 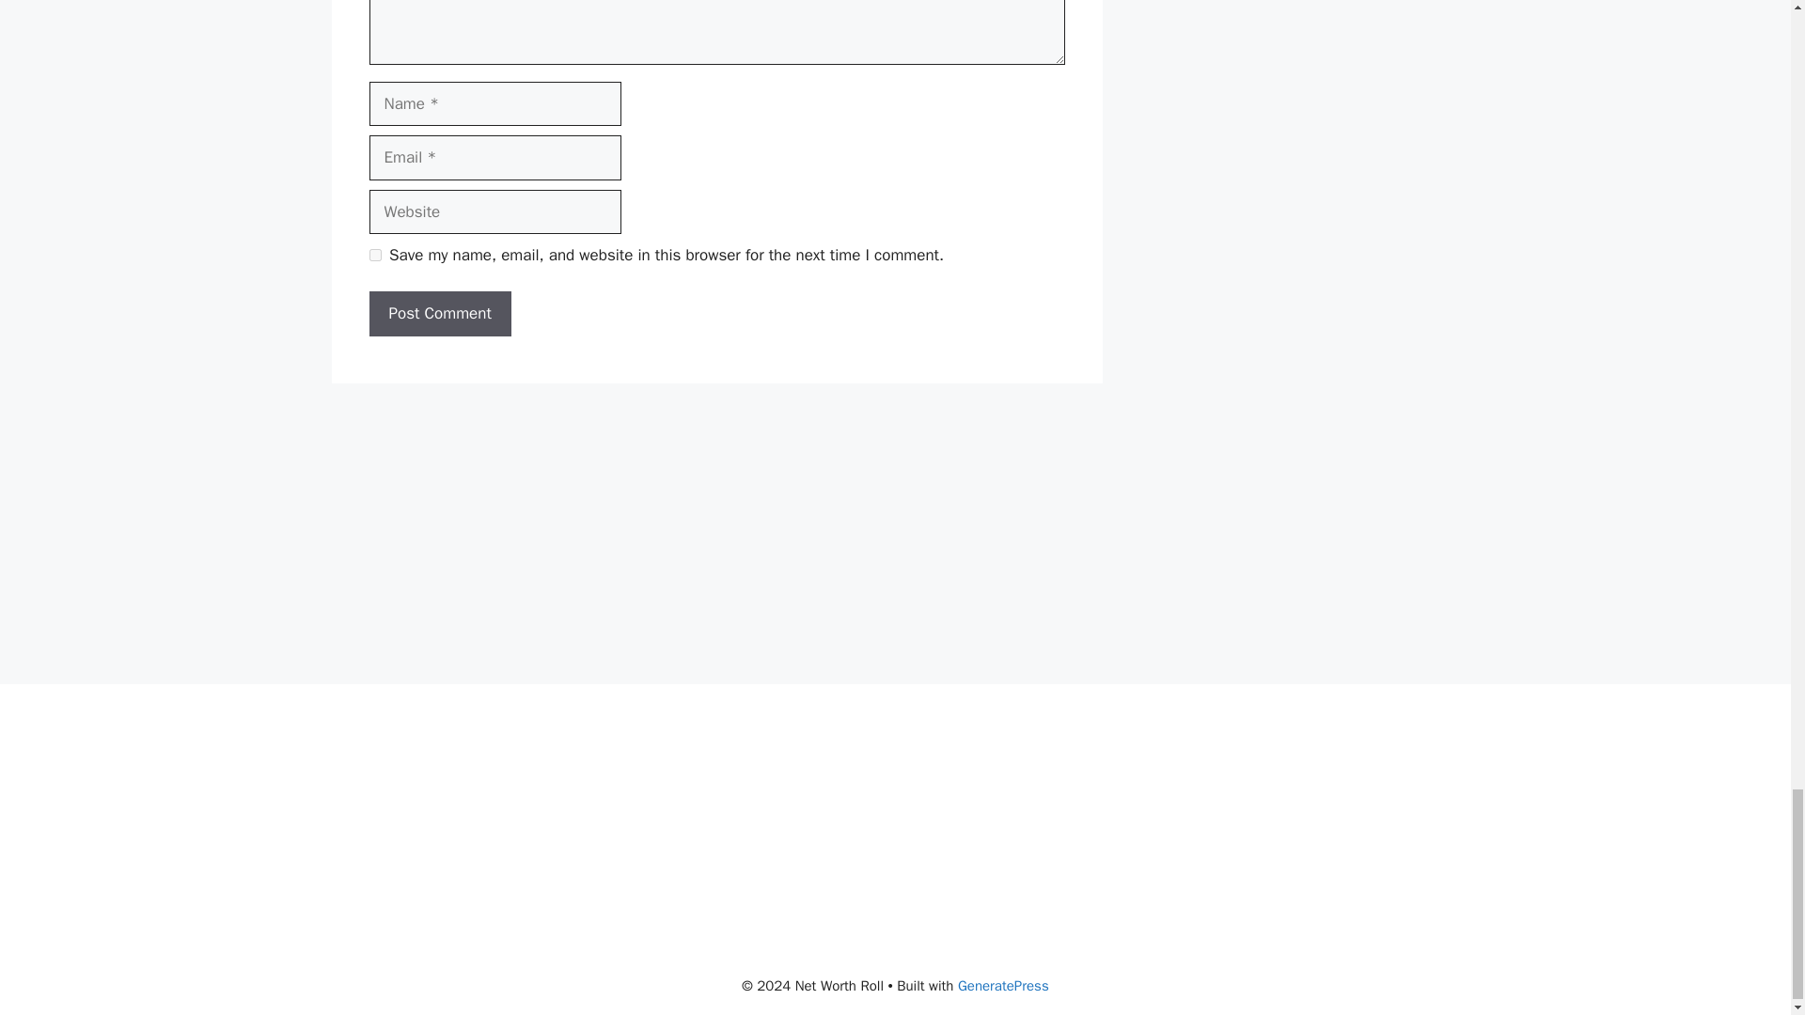 I want to click on GeneratePress, so click(x=1003, y=986).